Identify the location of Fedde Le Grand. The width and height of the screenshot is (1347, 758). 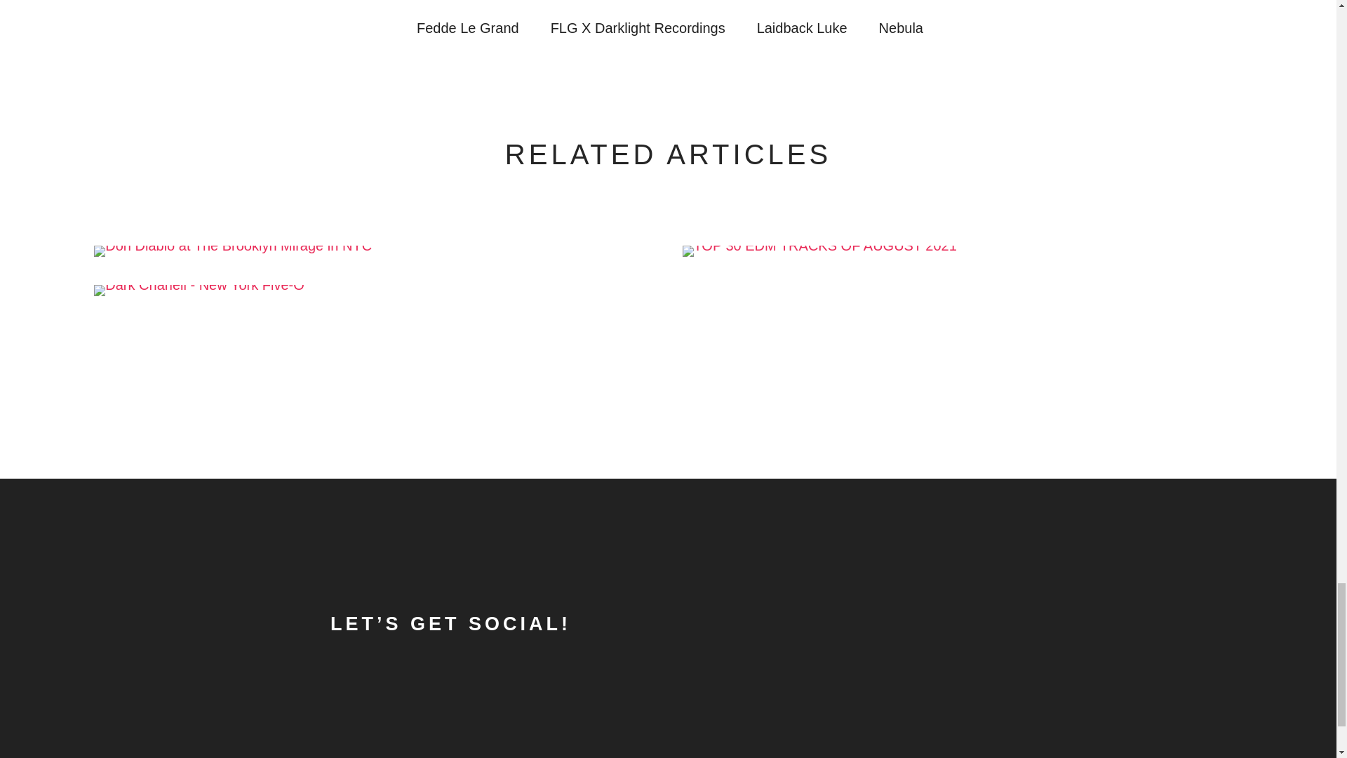
(467, 28).